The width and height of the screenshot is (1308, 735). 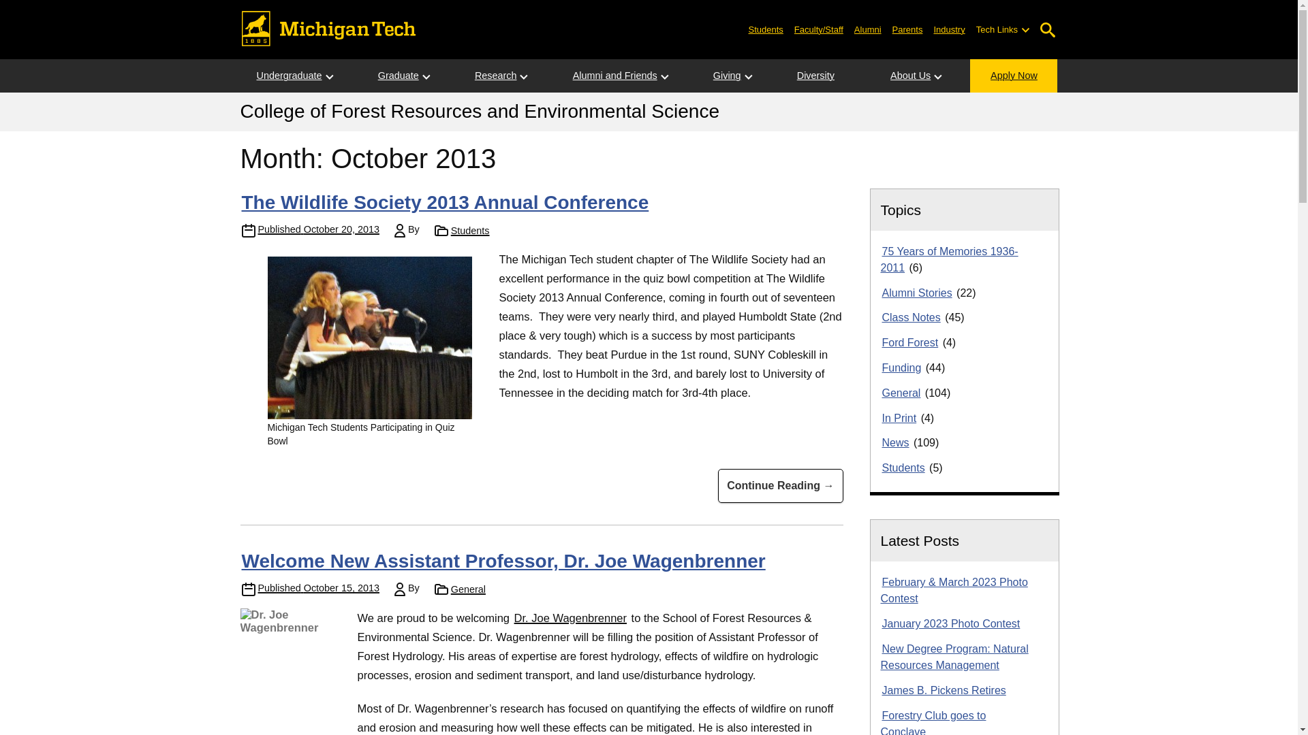 I want to click on Undergraduate, so click(x=288, y=76).